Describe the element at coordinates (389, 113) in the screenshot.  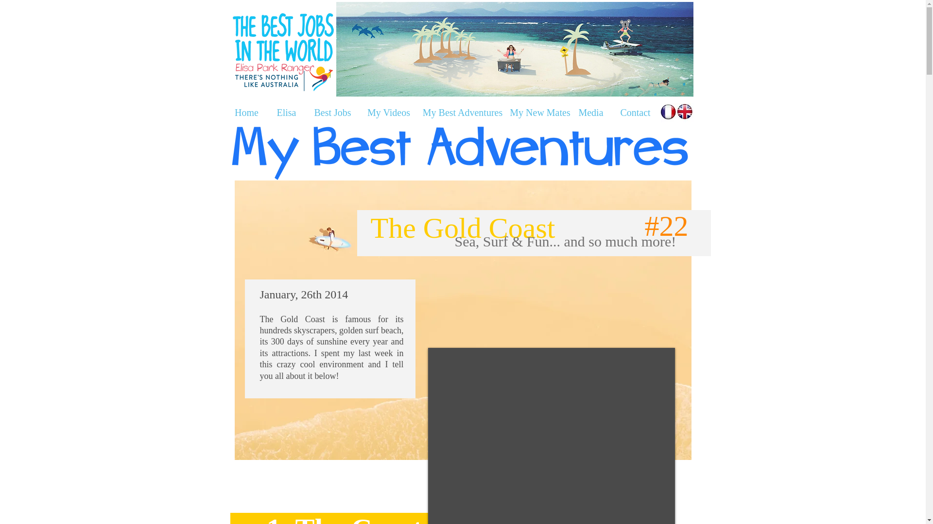
I see `My Videos` at that location.